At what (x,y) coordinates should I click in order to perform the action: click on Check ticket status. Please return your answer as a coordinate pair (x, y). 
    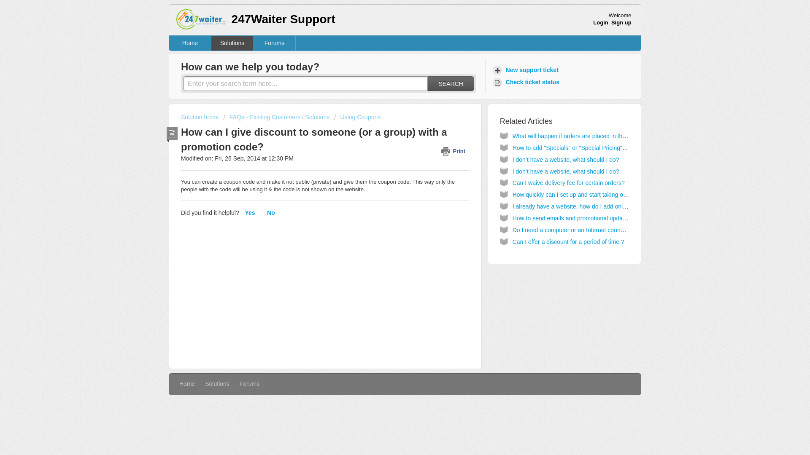
    Looking at the image, I should click on (527, 82).